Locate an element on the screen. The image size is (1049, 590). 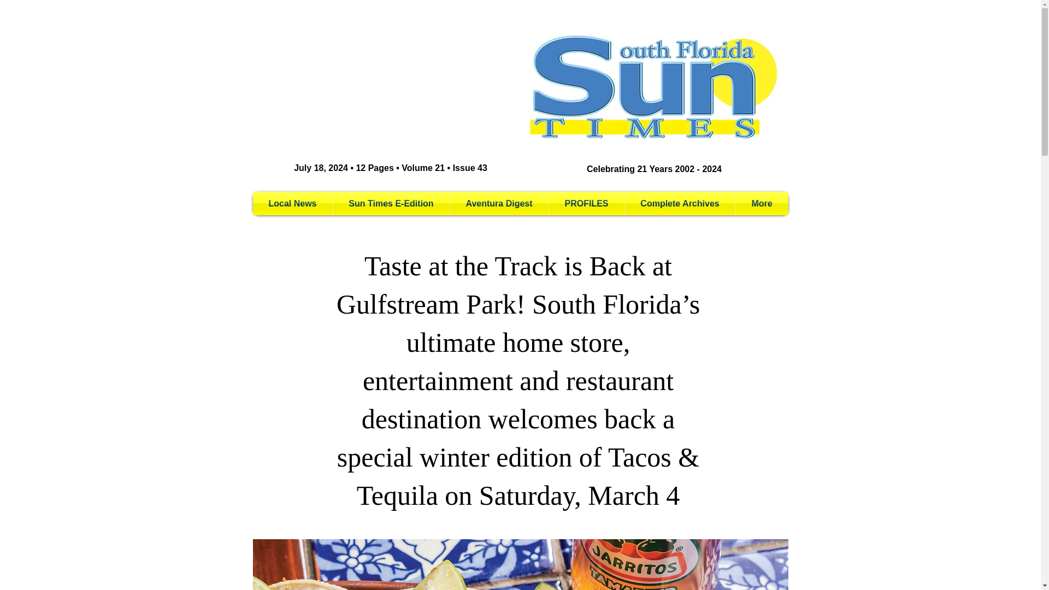
Sun Times Logo.jpg is located at coordinates (655, 87).